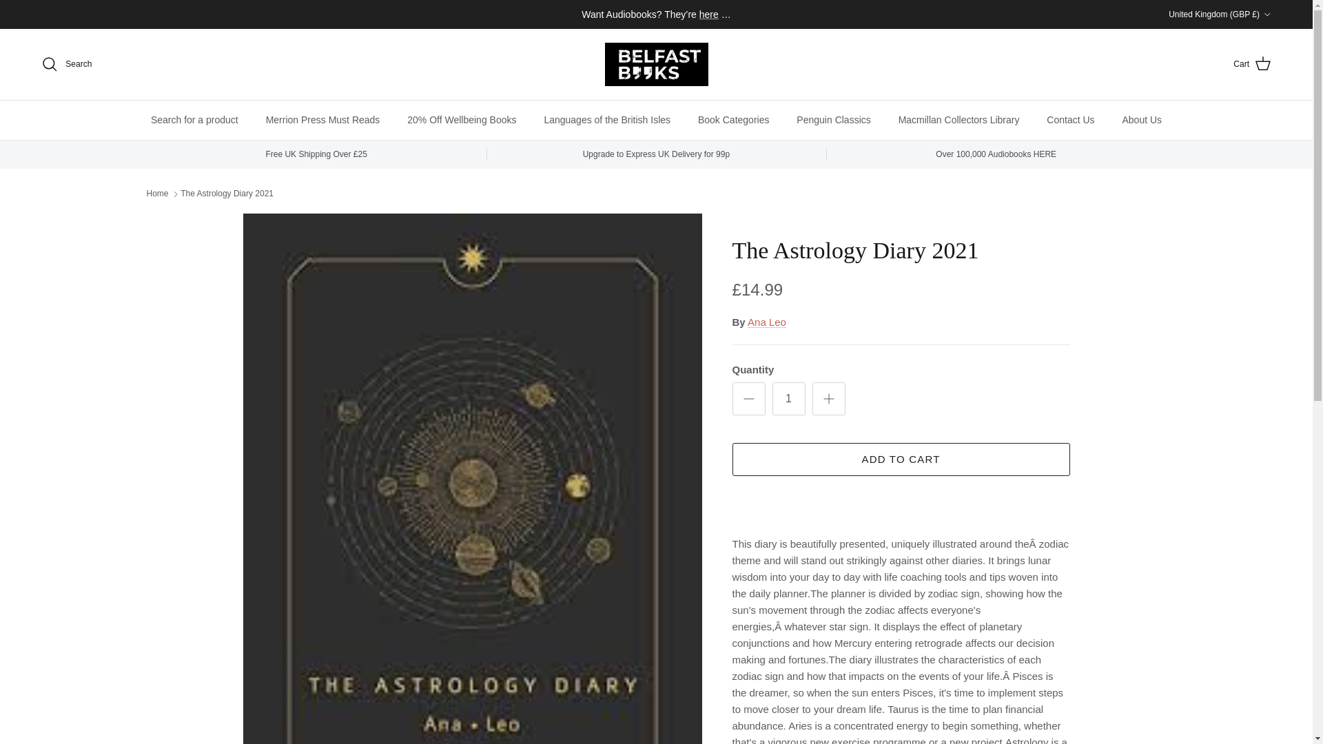 This screenshot has width=1323, height=744. I want to click on Merrion Press Must Reads, so click(323, 120).